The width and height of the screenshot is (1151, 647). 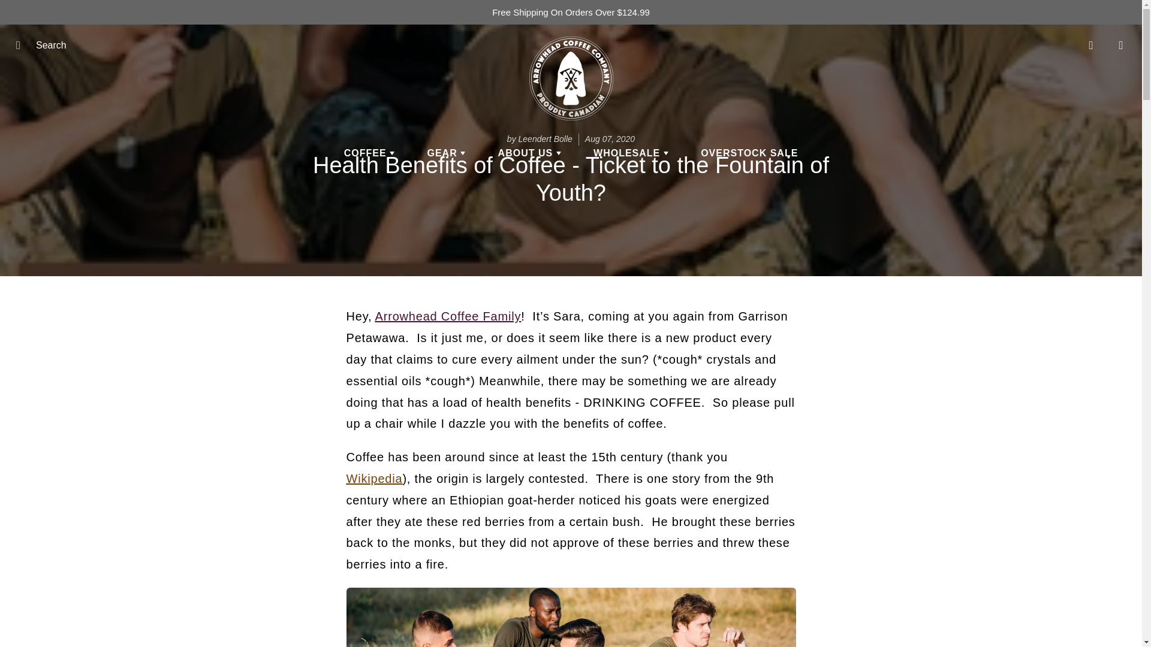 What do you see at coordinates (374, 479) in the screenshot?
I see `History of Coffee - Arrowhead Coffee Company` at bounding box center [374, 479].